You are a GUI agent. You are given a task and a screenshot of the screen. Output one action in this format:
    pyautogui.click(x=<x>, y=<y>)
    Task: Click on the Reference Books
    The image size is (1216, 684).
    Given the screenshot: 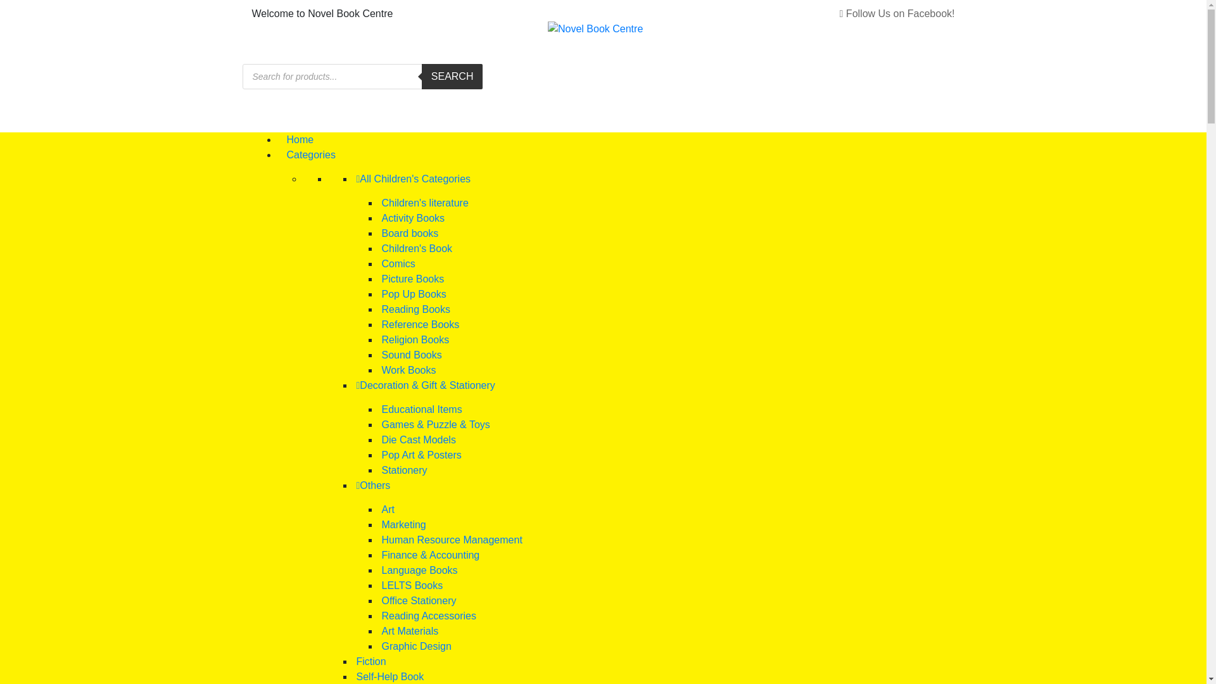 What is the action you would take?
    pyautogui.click(x=421, y=324)
    